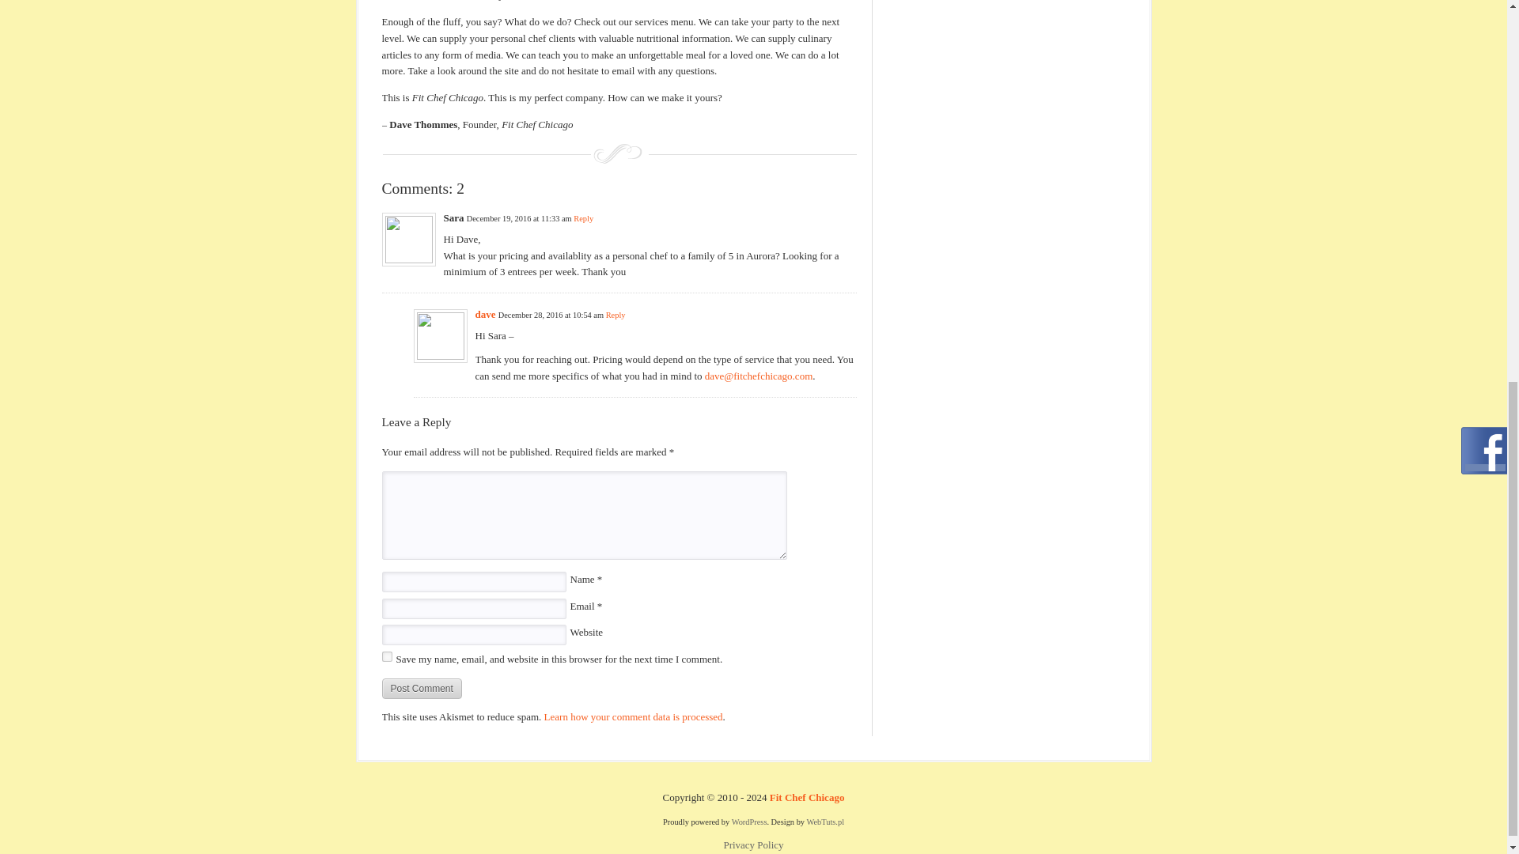  What do you see at coordinates (584, 218) in the screenshot?
I see `Reply` at bounding box center [584, 218].